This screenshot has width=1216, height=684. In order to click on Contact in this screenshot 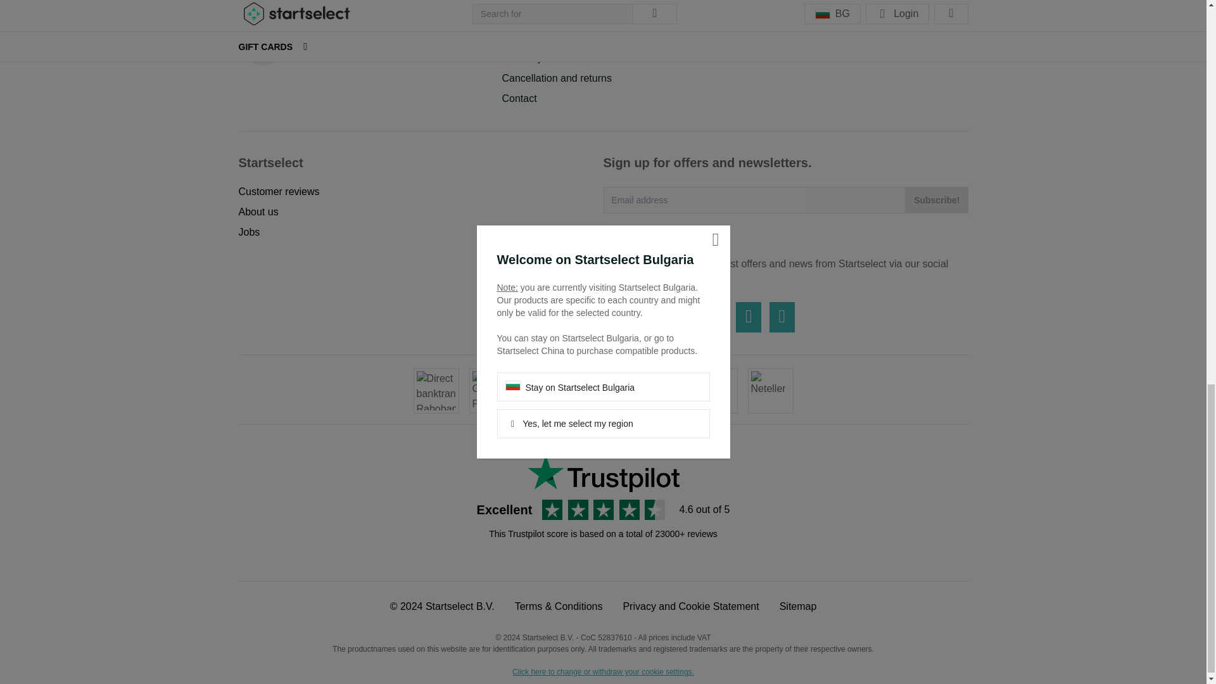, I will do `click(518, 98)`.